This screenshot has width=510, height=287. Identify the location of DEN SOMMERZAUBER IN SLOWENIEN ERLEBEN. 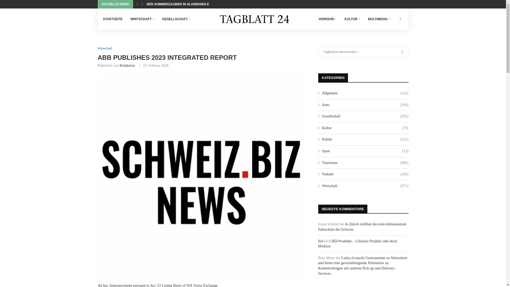
(184, 4).